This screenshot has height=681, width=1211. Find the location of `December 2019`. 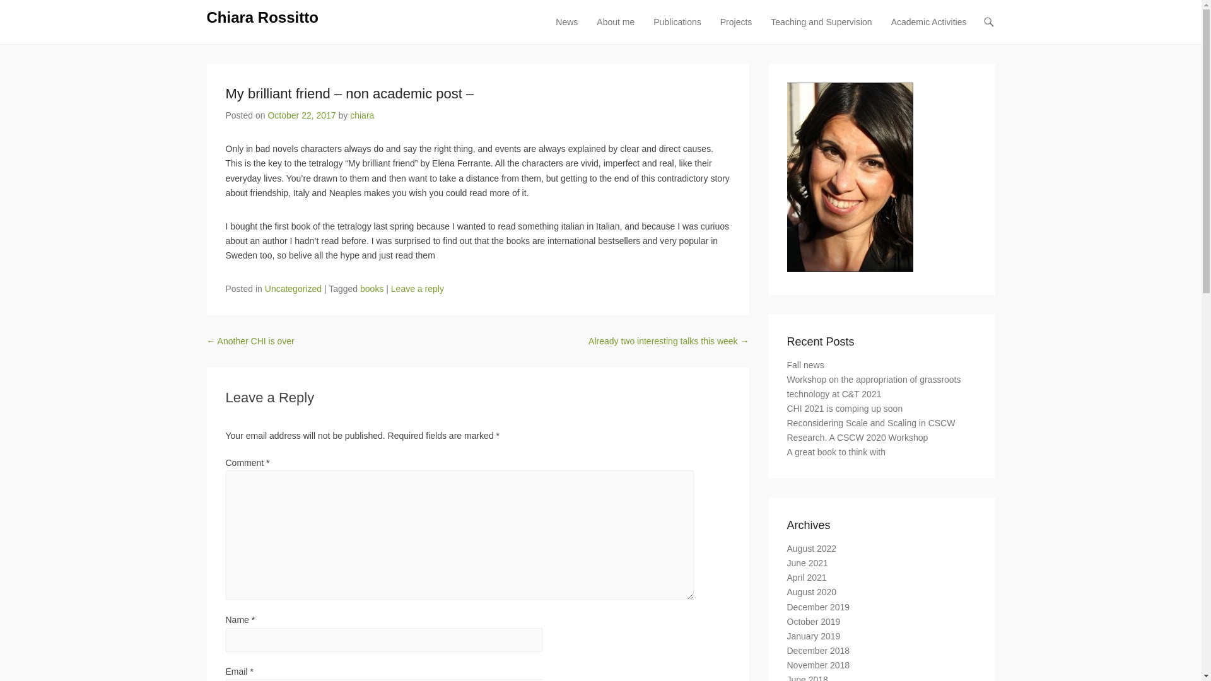

December 2019 is located at coordinates (819, 606).